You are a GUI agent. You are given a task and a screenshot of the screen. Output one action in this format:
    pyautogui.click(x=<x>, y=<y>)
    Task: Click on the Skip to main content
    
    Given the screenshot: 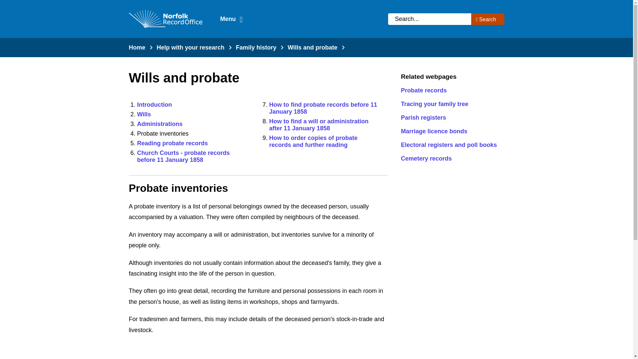 What is the action you would take?
    pyautogui.click(x=5, y=5)
    